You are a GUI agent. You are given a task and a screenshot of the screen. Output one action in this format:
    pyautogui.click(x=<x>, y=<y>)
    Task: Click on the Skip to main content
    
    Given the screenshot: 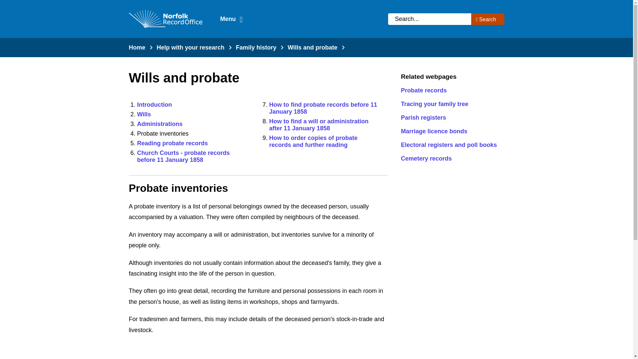 What is the action you would take?
    pyautogui.click(x=5, y=5)
    